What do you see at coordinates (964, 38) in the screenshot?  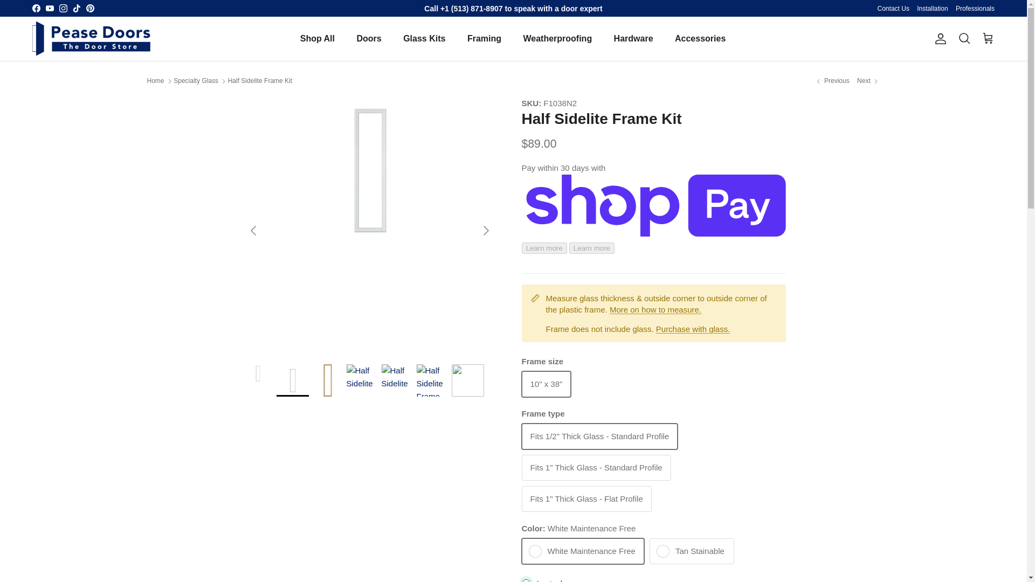 I see `Search` at bounding box center [964, 38].